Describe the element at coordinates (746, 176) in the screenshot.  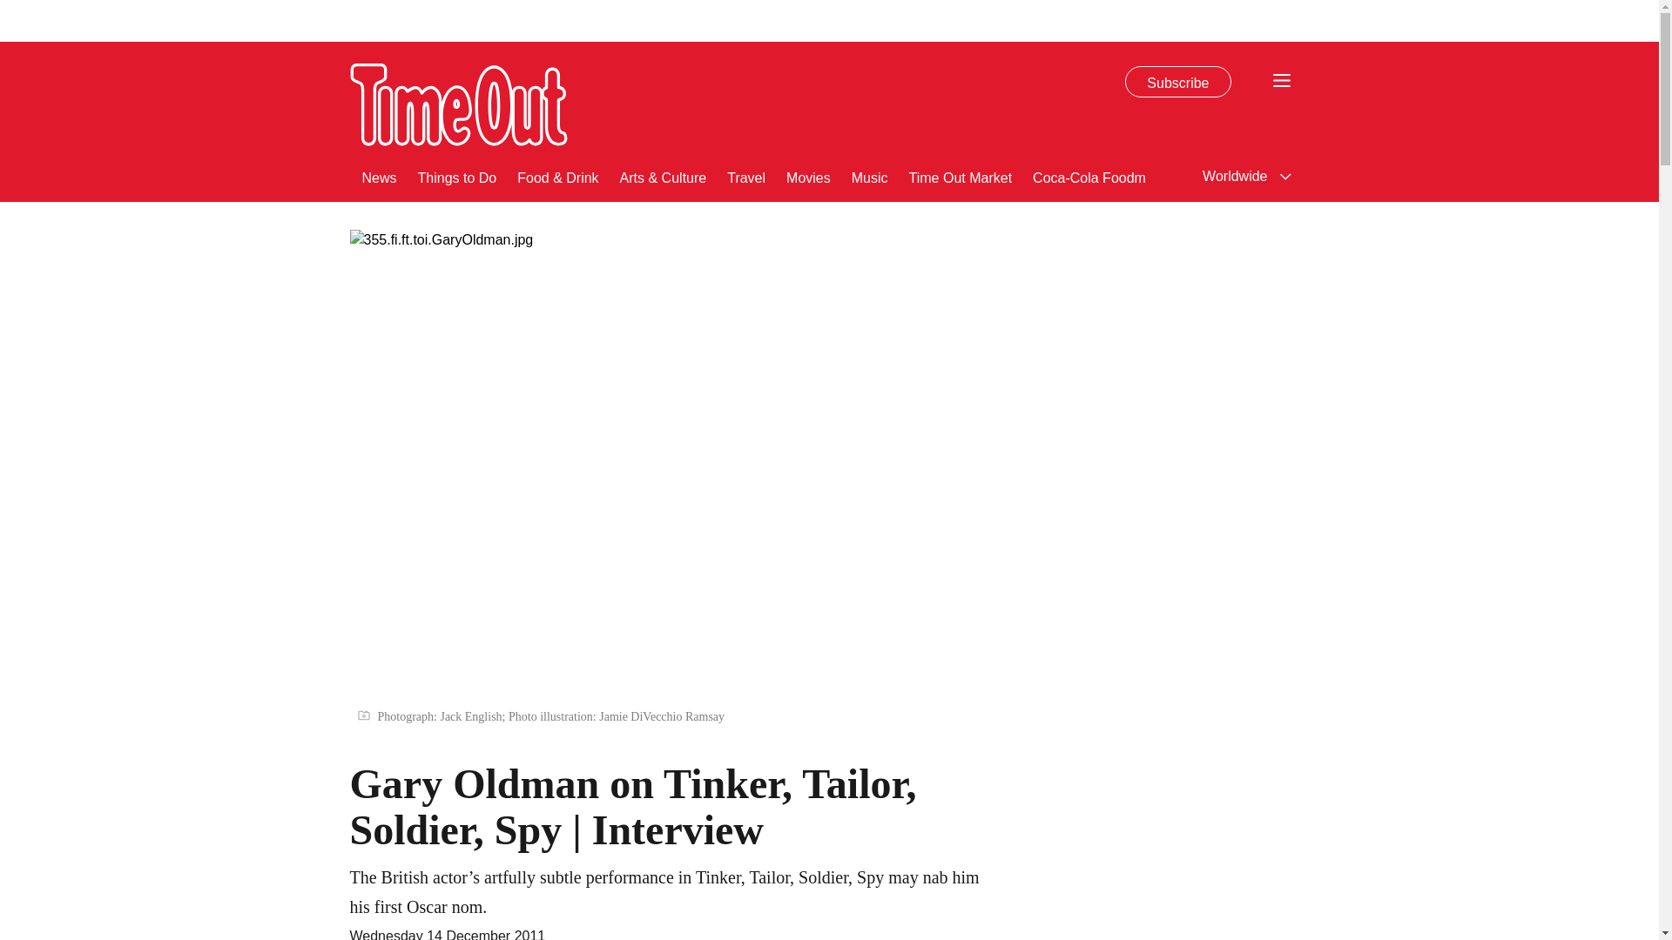
I see `Travel` at that location.